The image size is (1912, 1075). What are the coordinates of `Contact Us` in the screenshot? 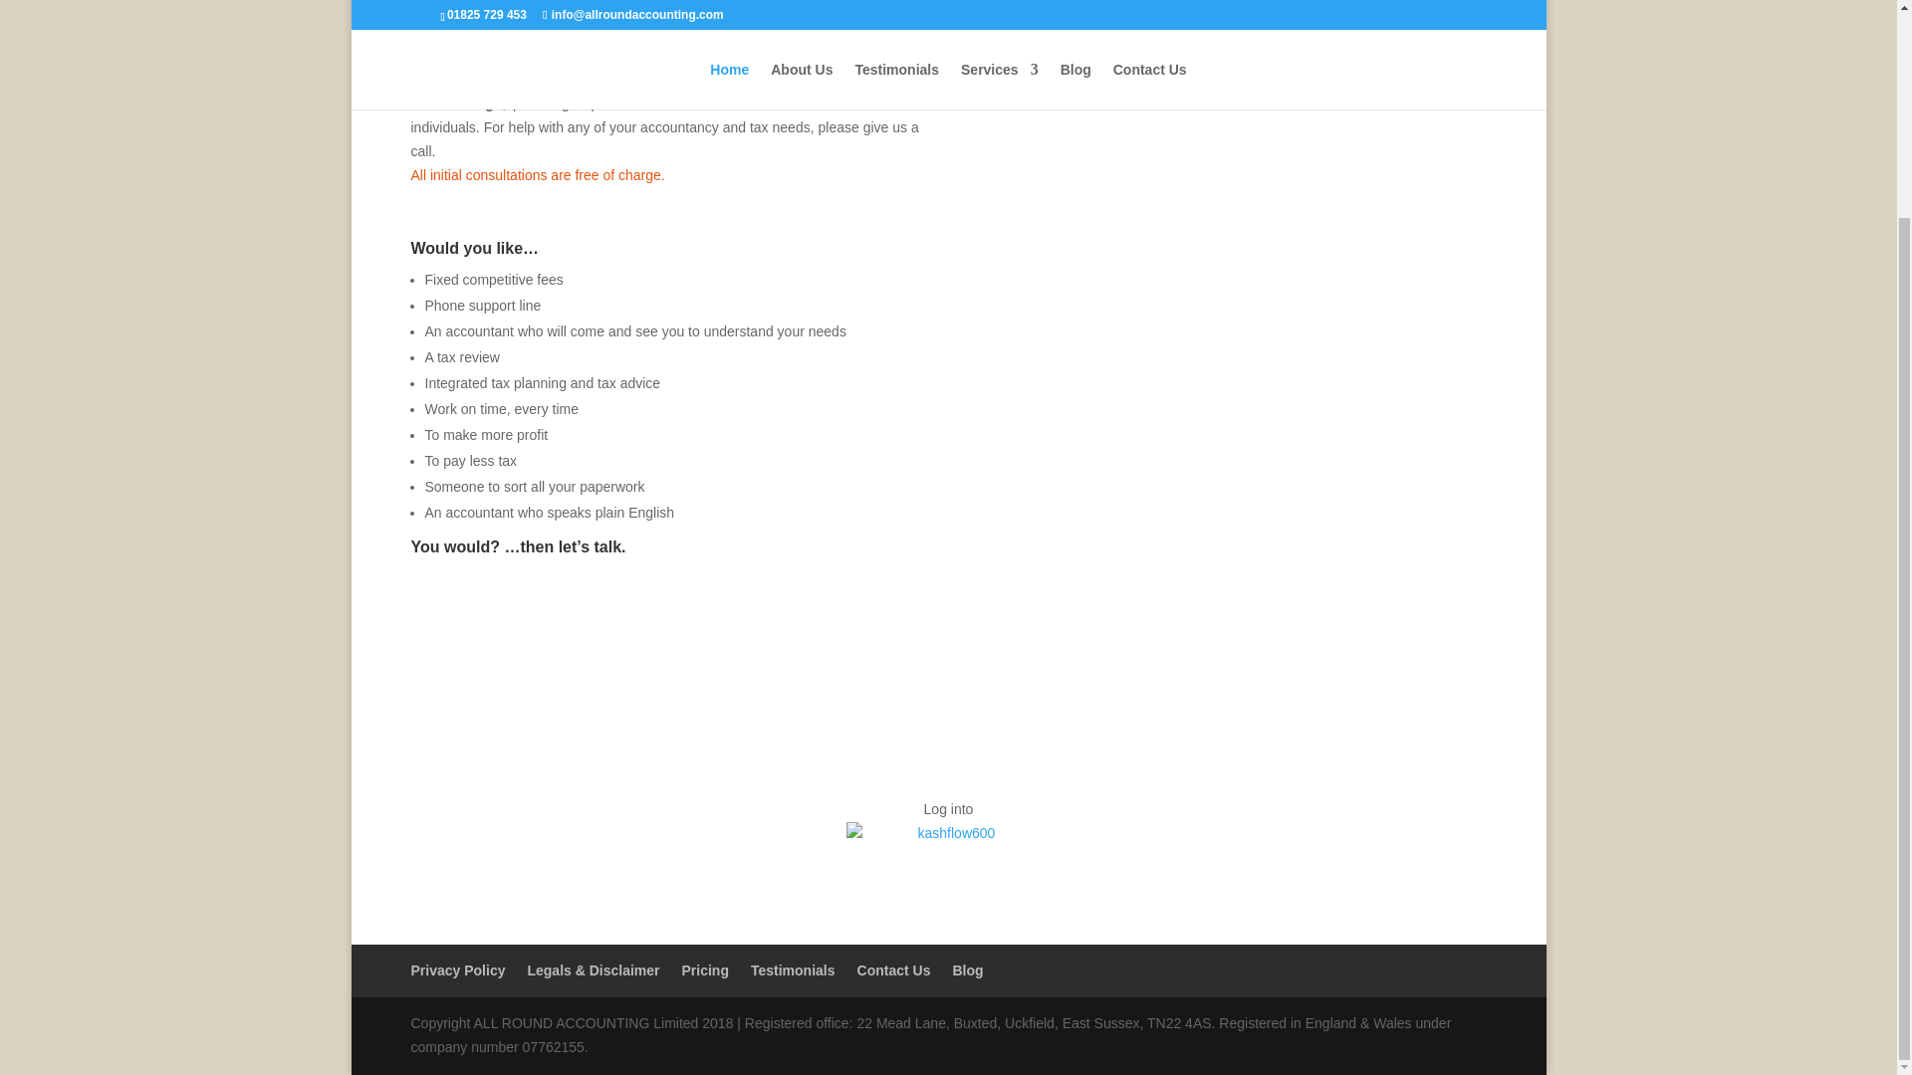 It's located at (894, 969).